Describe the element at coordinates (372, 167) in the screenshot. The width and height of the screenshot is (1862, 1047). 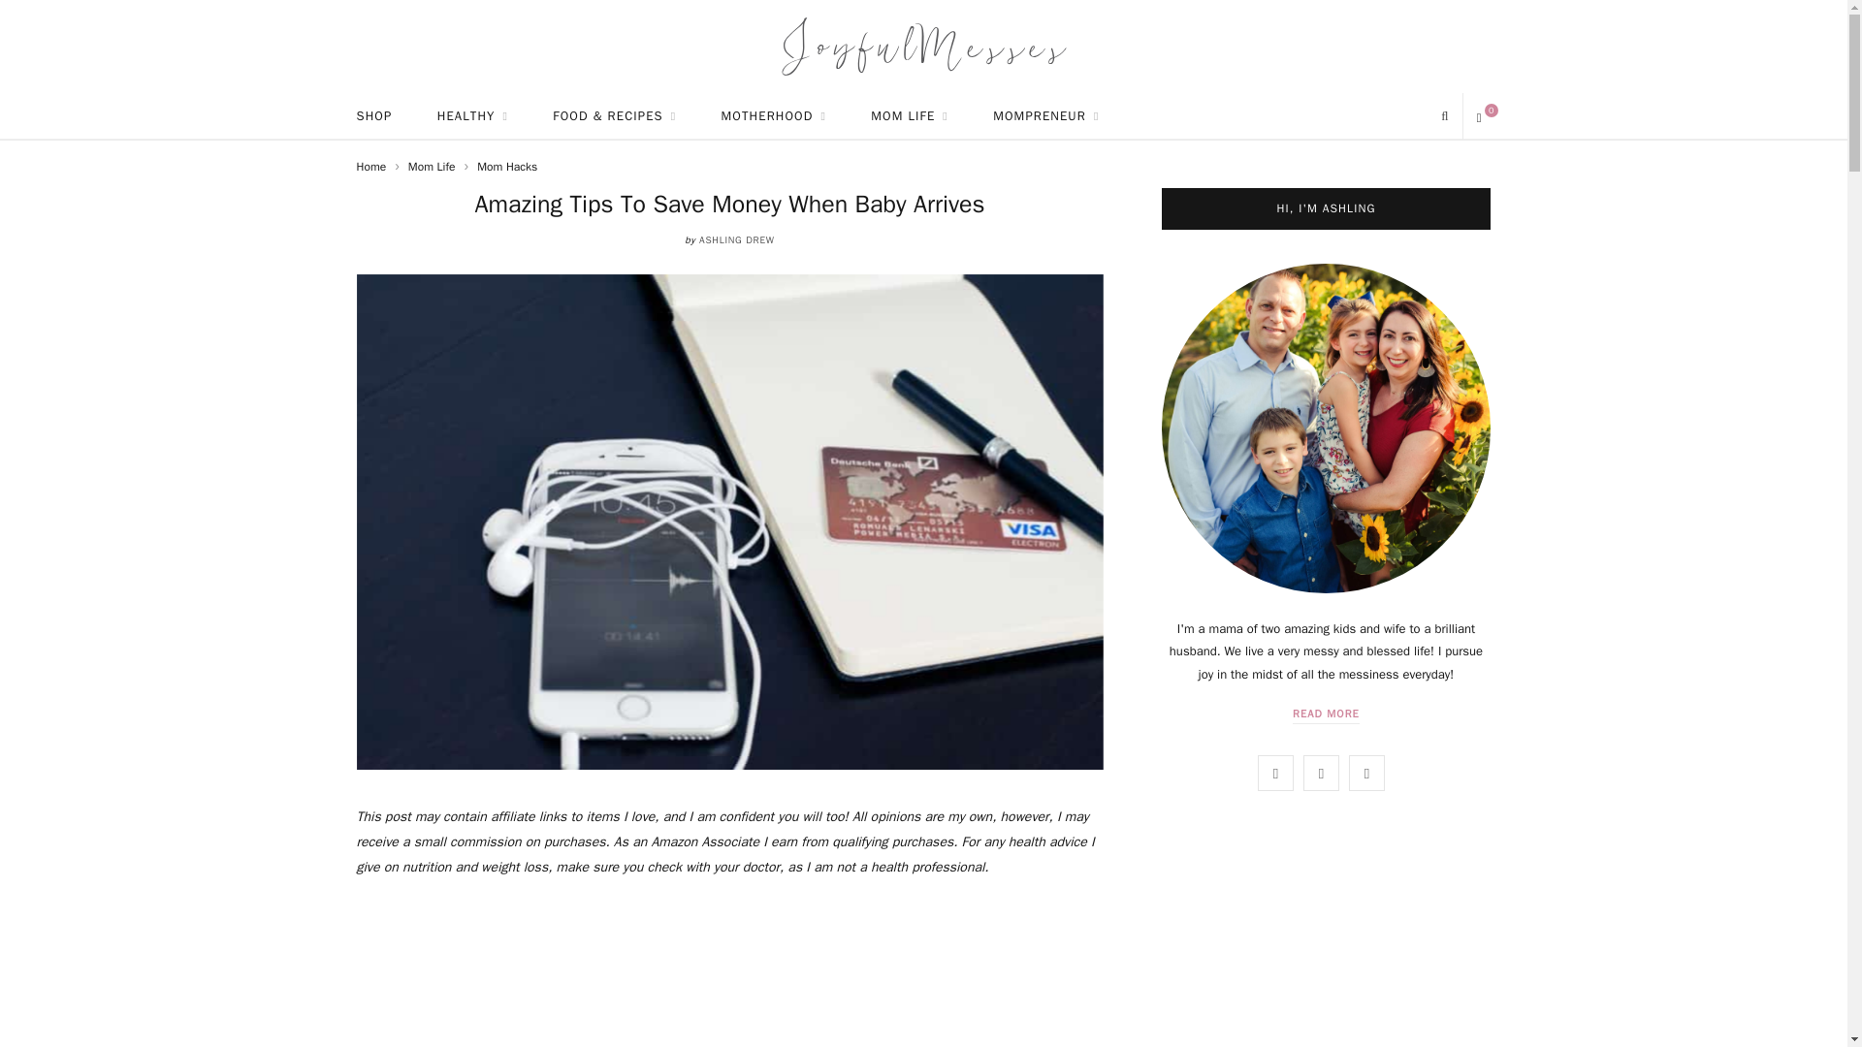
I see `Home` at that location.